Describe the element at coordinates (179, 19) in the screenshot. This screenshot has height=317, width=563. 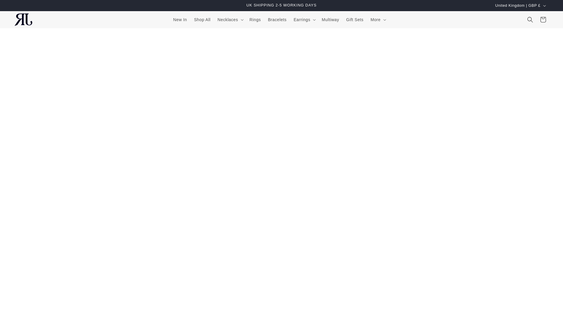
I see `New In` at that location.